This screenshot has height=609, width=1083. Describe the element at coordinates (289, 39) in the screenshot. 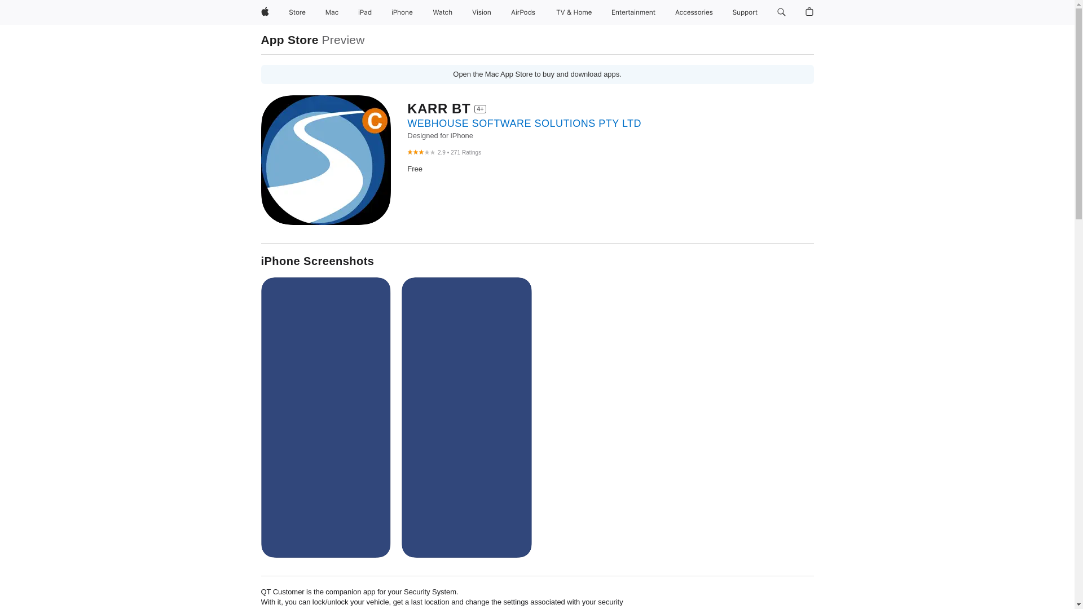

I see `App Store` at that location.